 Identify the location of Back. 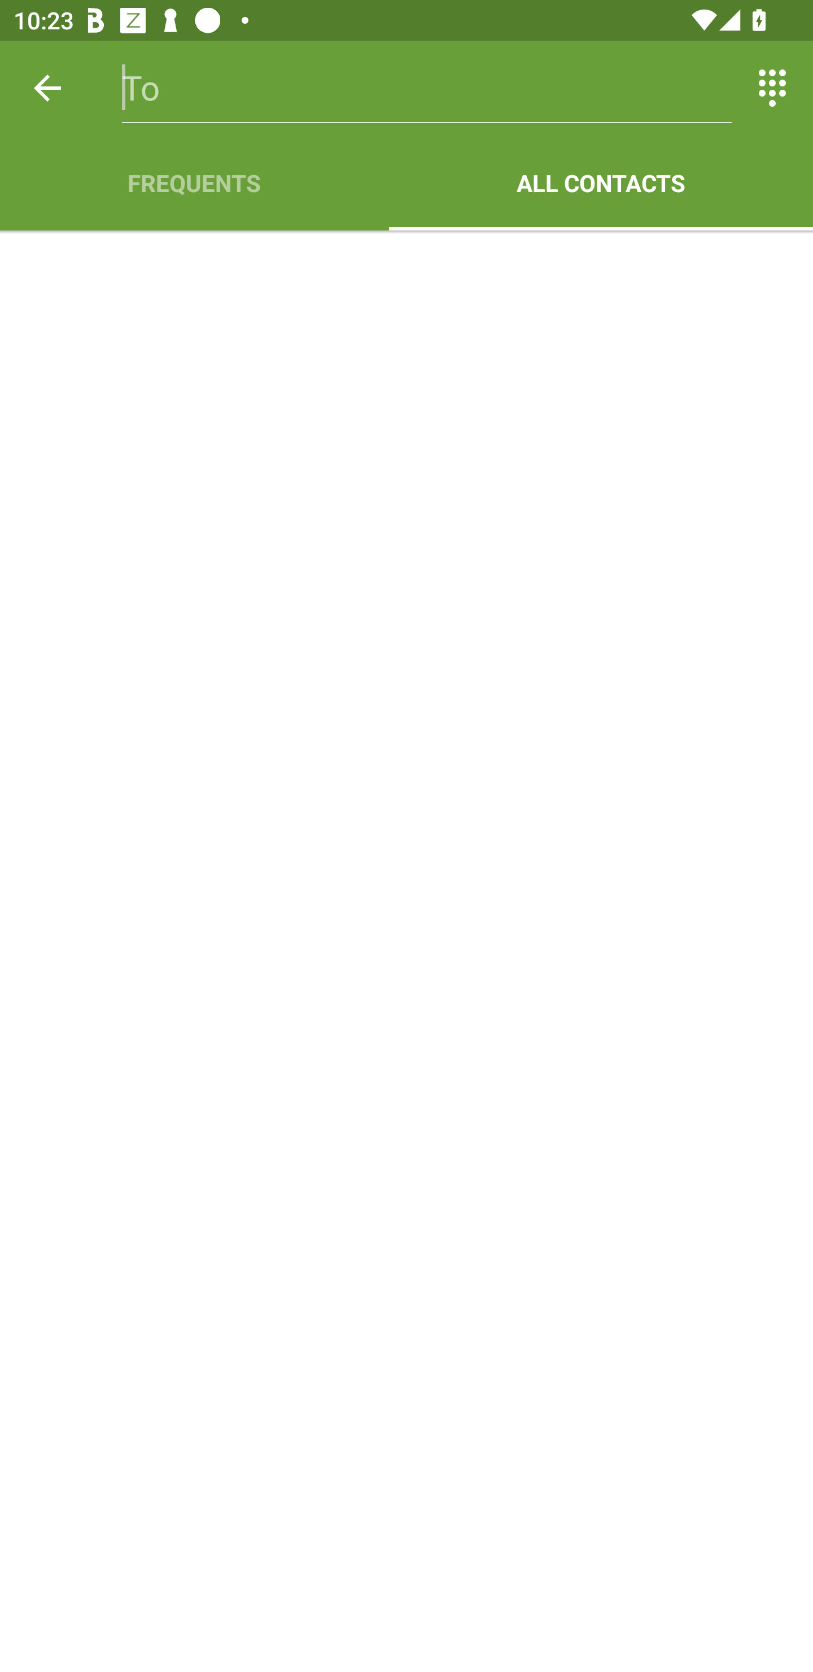
(47, 88).